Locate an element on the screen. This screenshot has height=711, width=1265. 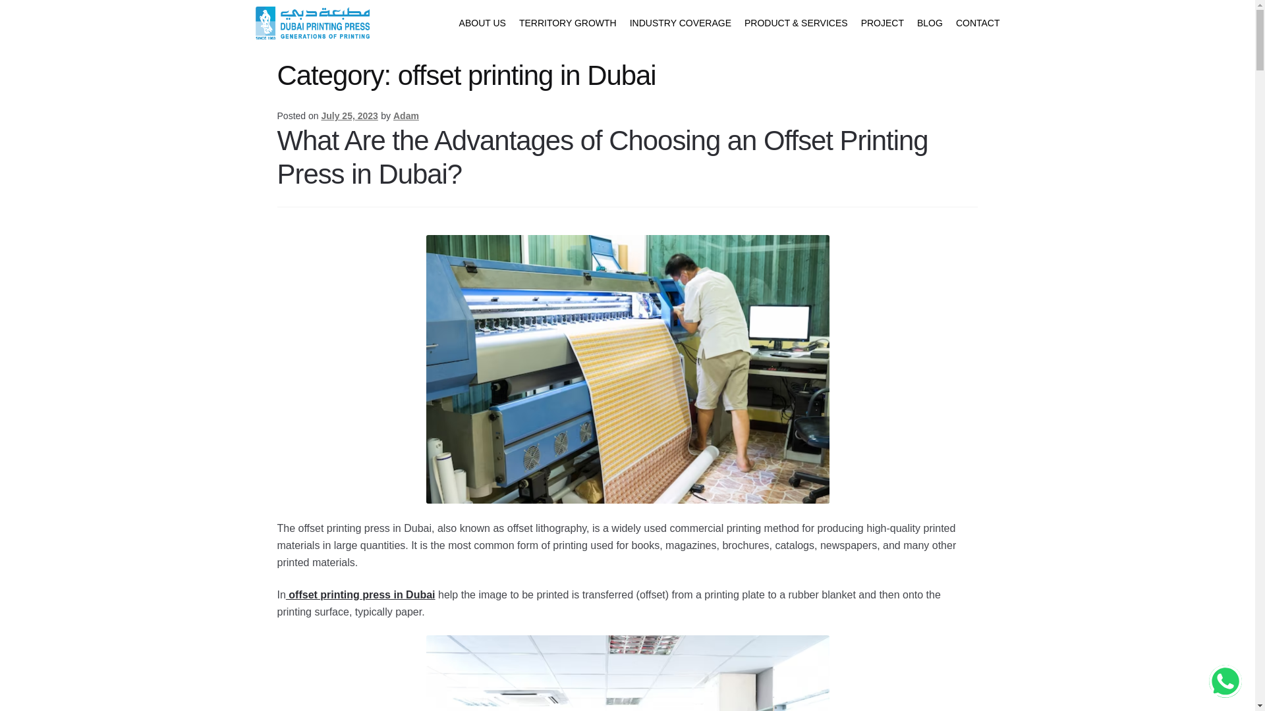
CONTACT is located at coordinates (978, 22).